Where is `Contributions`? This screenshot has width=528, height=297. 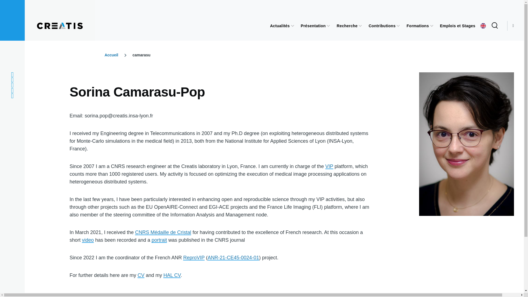
Contributions is located at coordinates (382, 26).